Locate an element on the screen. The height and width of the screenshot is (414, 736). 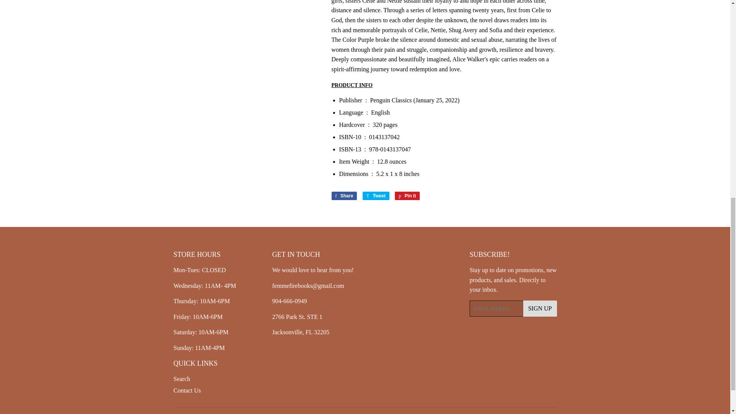
Share on Facebook is located at coordinates (344, 195).